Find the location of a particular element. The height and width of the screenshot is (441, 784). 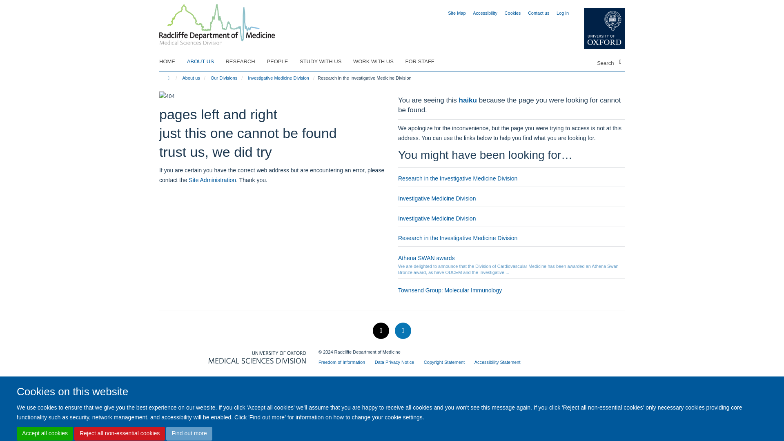

Accessibility is located at coordinates (485, 13).